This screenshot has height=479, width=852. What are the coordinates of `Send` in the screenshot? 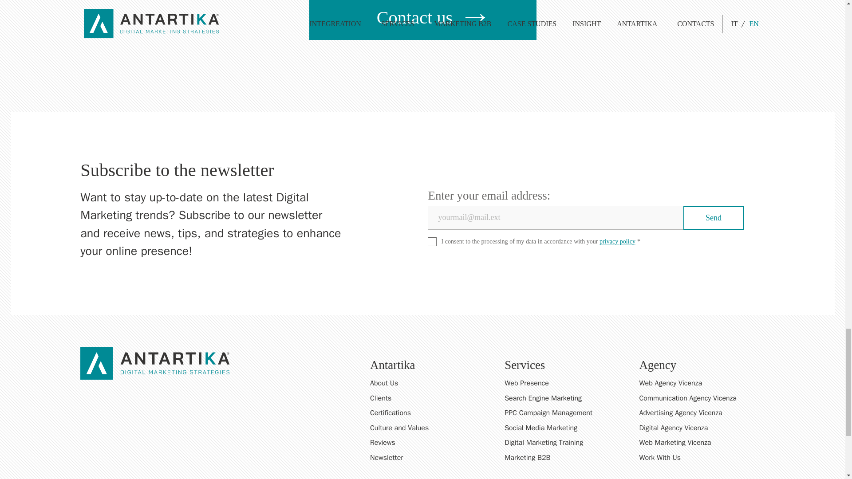 It's located at (714, 218).